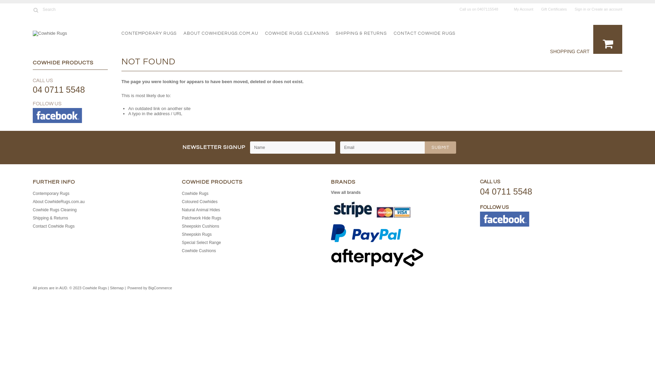  I want to click on Contact Cowhide Rugs, so click(54, 226).